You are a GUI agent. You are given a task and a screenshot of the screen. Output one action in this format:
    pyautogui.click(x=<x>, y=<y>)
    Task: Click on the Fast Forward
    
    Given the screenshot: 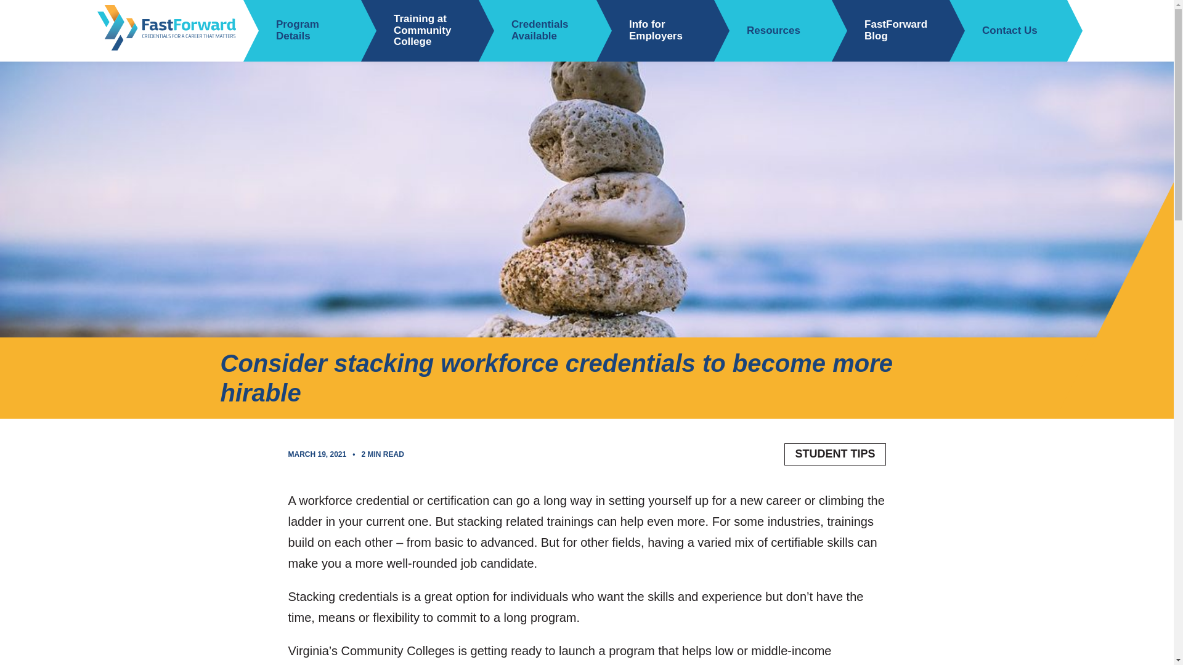 What is the action you would take?
    pyautogui.click(x=170, y=31)
    